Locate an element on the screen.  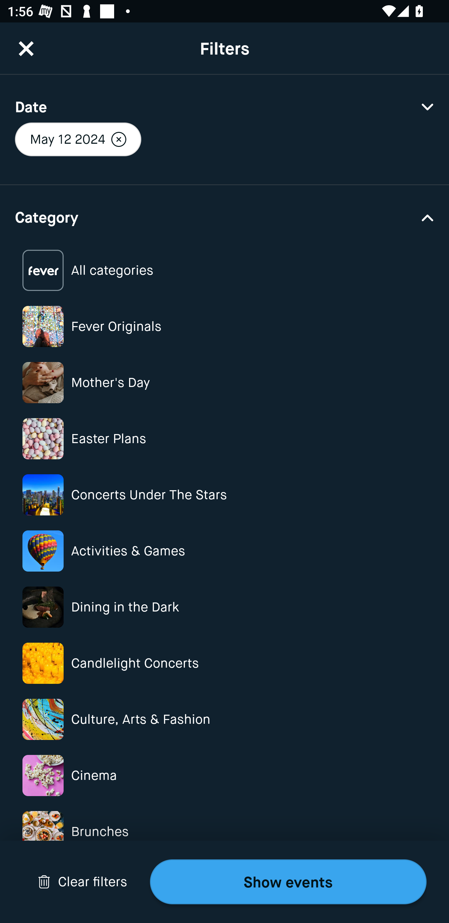
Category Image All categories is located at coordinates (224, 270).